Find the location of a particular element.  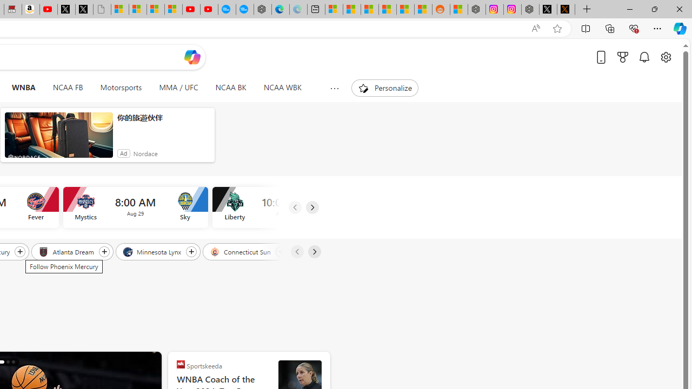

Shanghai, China Weather trends | Microsoft Weather is located at coordinates (423, 10).